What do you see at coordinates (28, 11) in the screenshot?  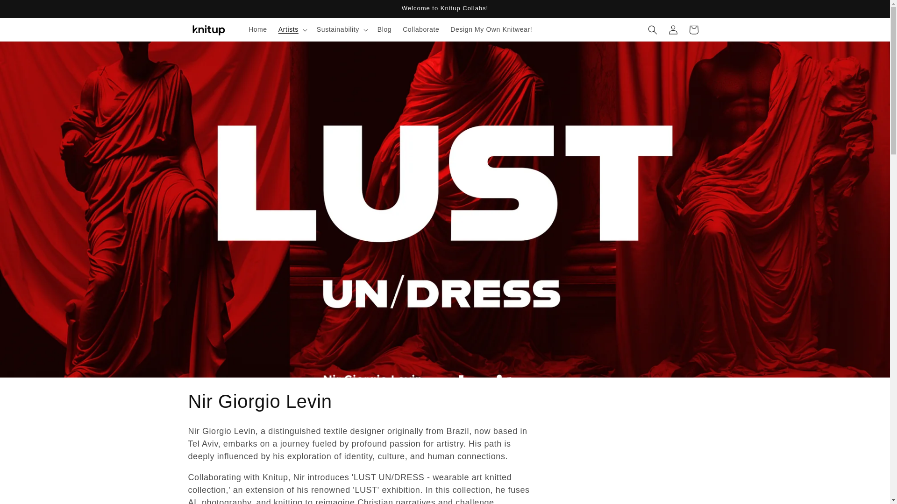 I see `Skip to content` at bounding box center [28, 11].